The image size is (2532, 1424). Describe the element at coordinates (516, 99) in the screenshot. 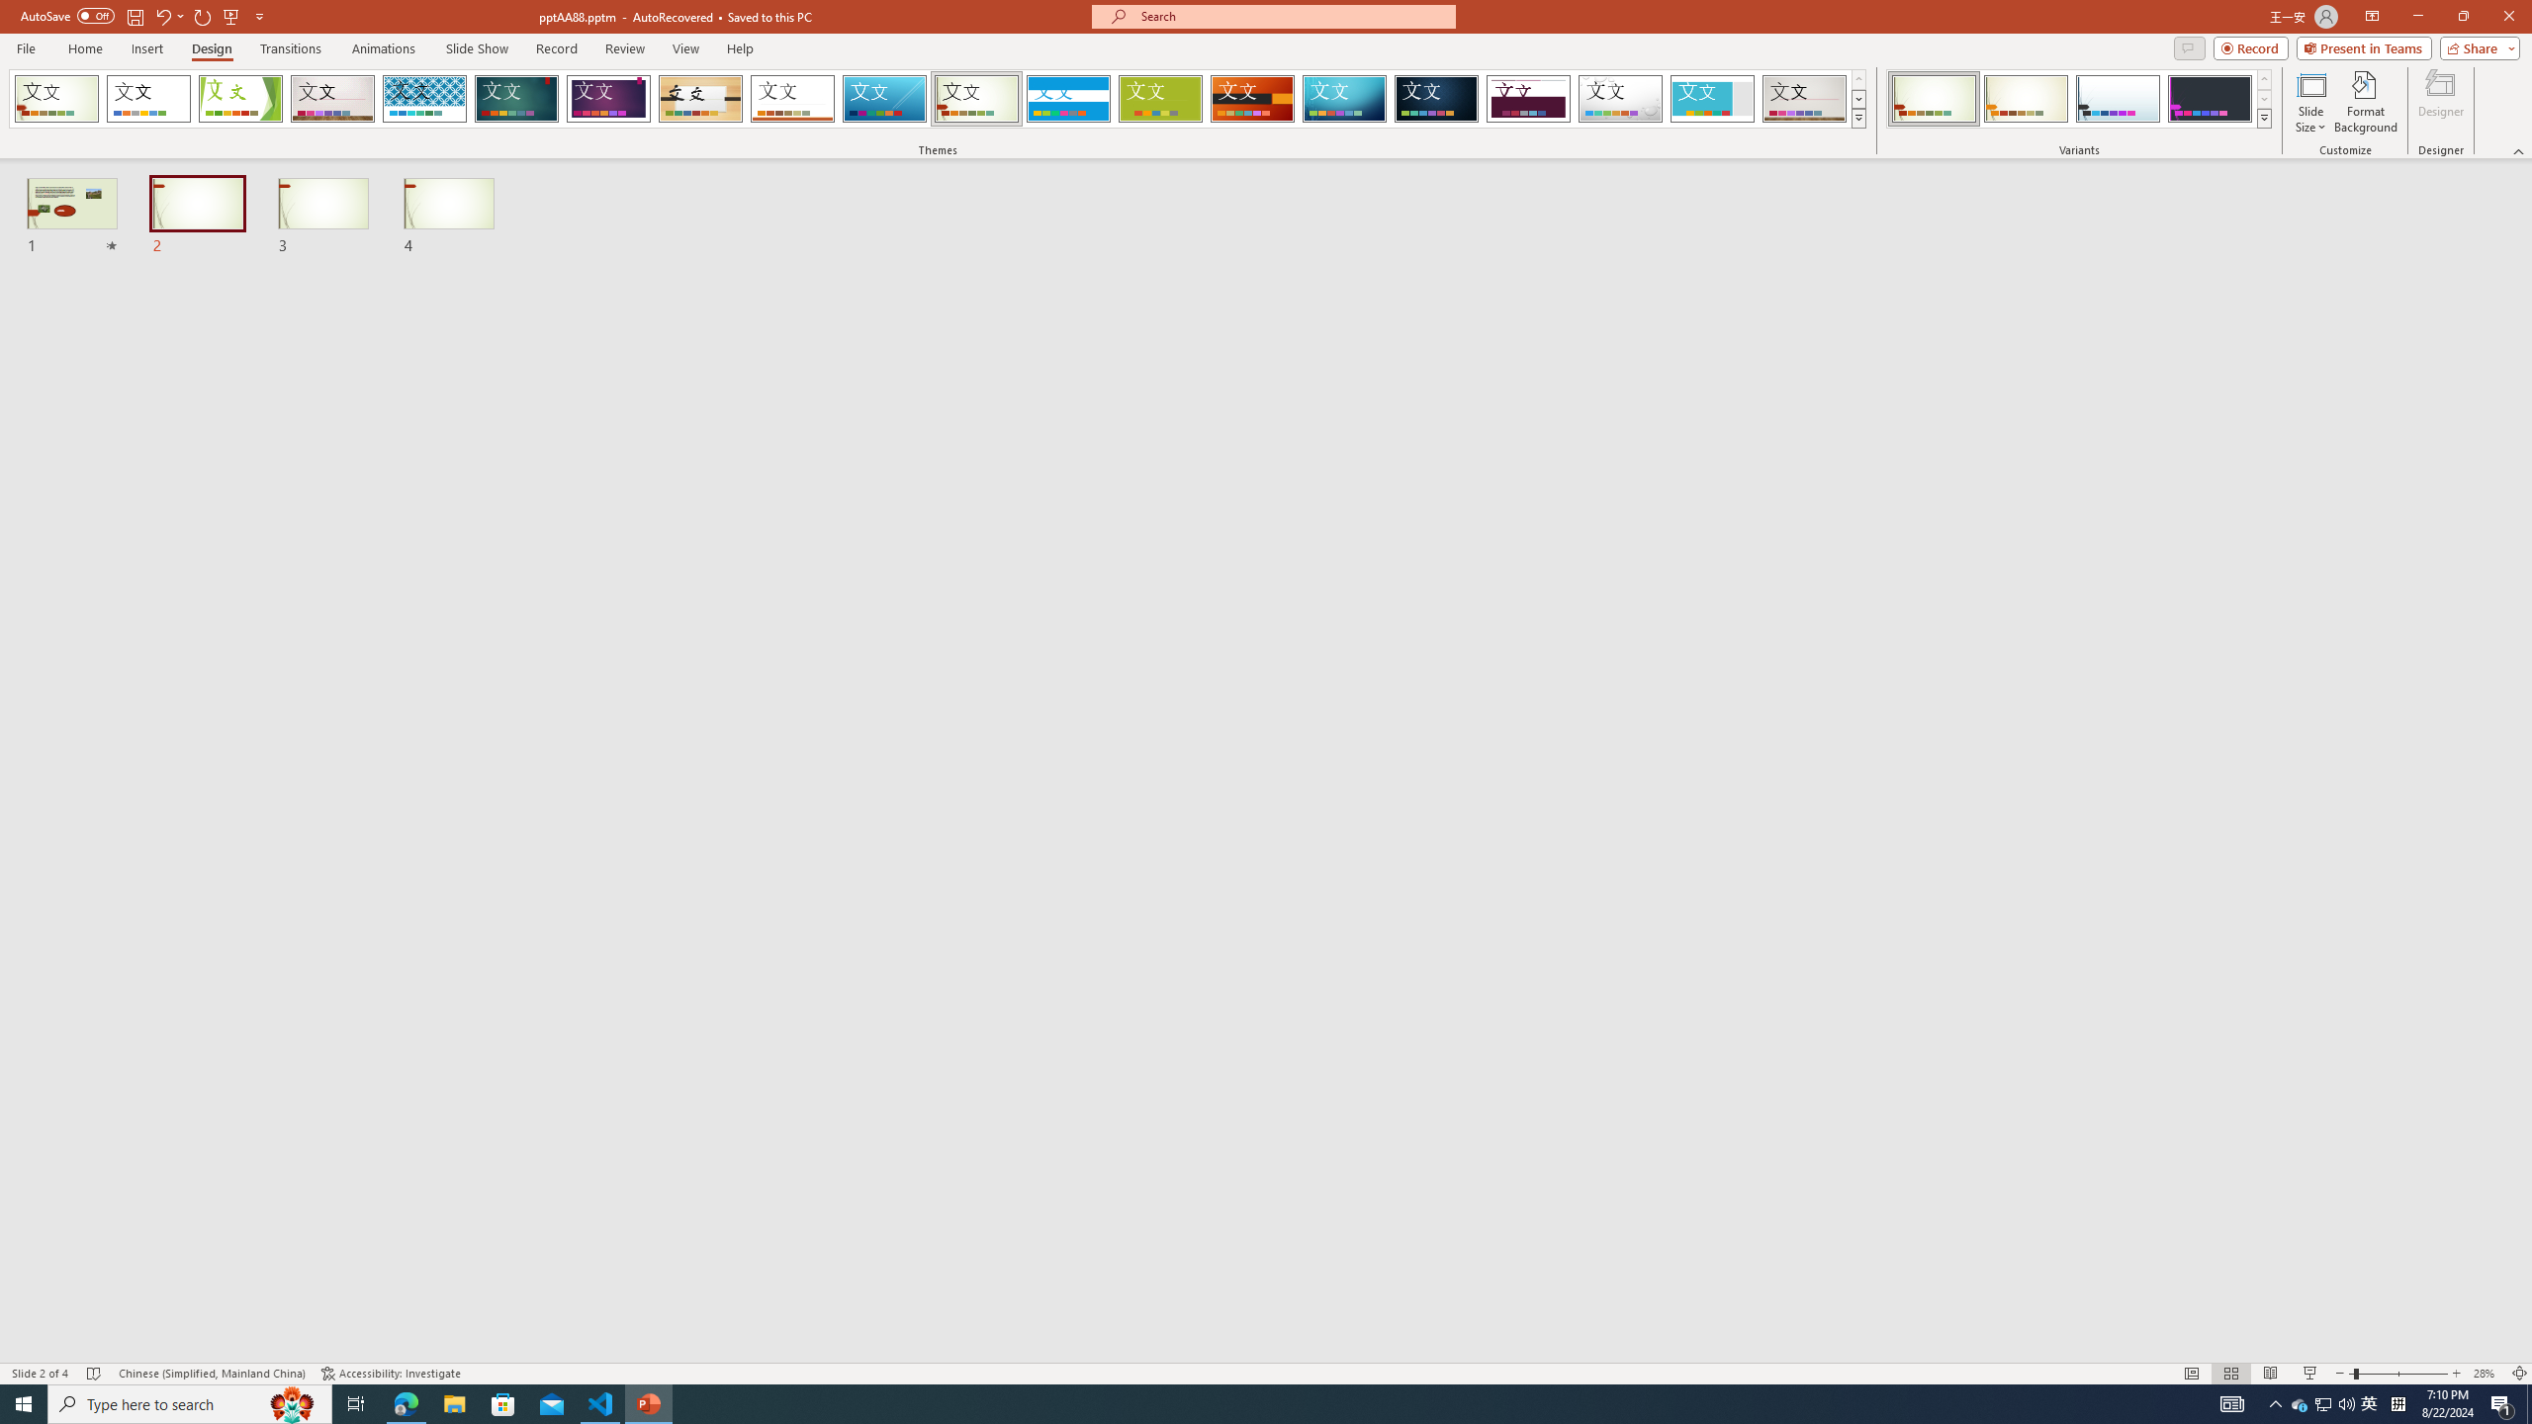

I see `Ion Loading Preview...` at that location.